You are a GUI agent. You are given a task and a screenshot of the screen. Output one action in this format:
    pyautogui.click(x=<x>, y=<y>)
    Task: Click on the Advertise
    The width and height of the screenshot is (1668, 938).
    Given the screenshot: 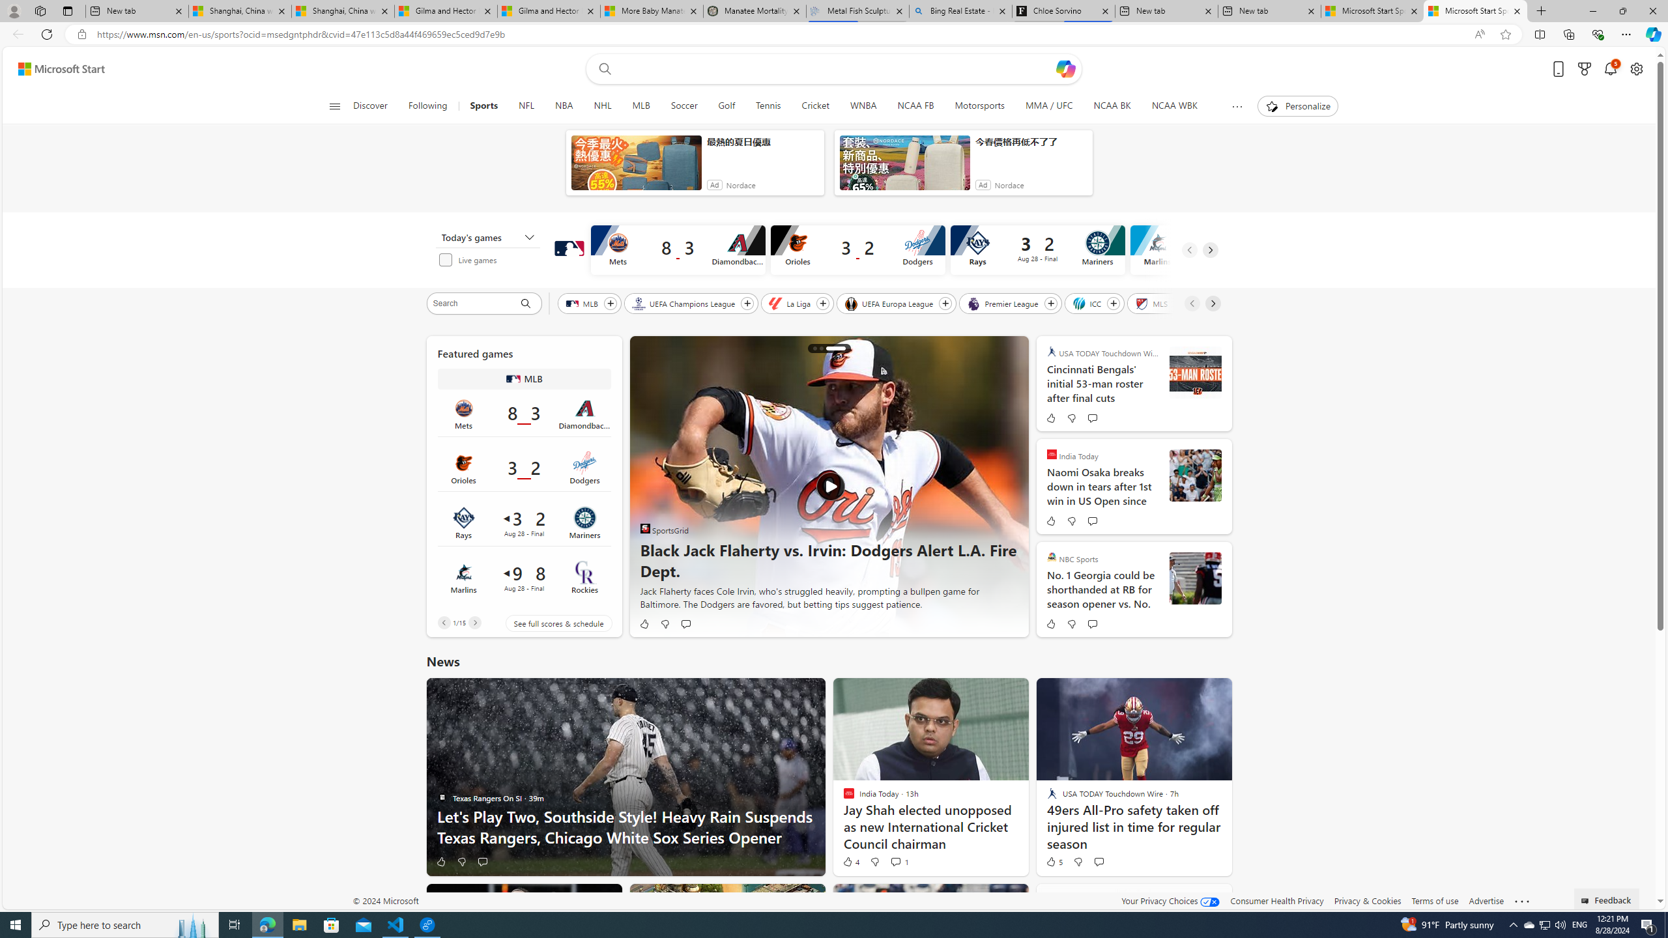 What is the action you would take?
    pyautogui.click(x=1486, y=900)
    